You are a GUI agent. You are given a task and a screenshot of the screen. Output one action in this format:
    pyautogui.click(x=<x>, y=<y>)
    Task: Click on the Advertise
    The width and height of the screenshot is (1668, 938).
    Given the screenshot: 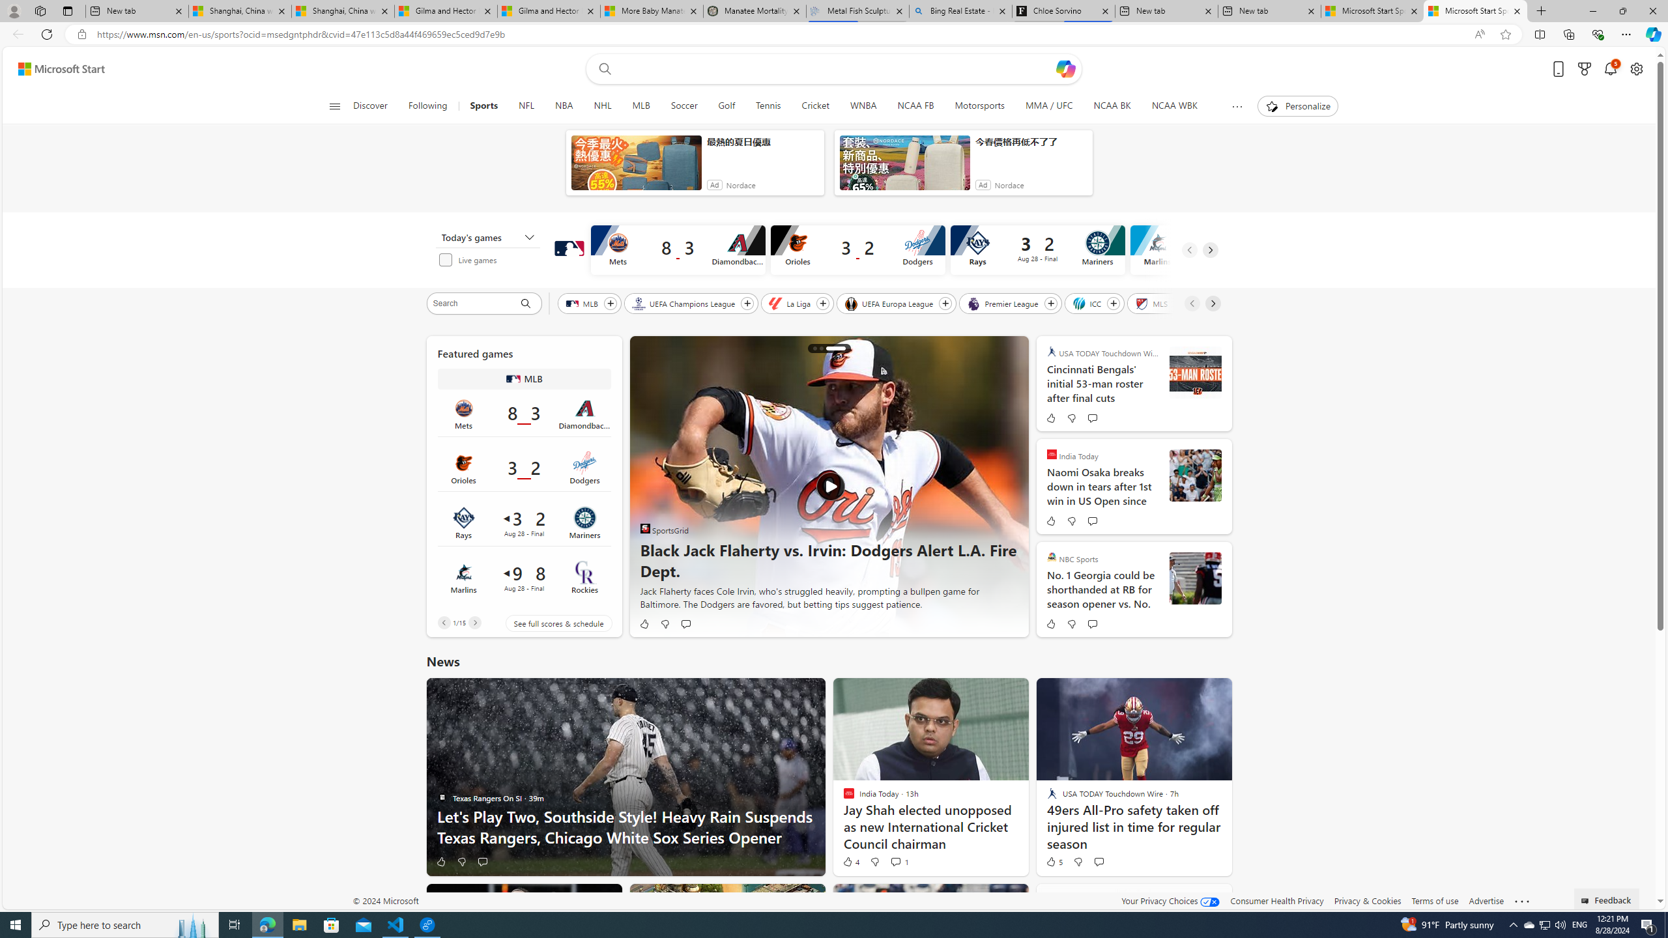 What is the action you would take?
    pyautogui.click(x=1486, y=900)
    